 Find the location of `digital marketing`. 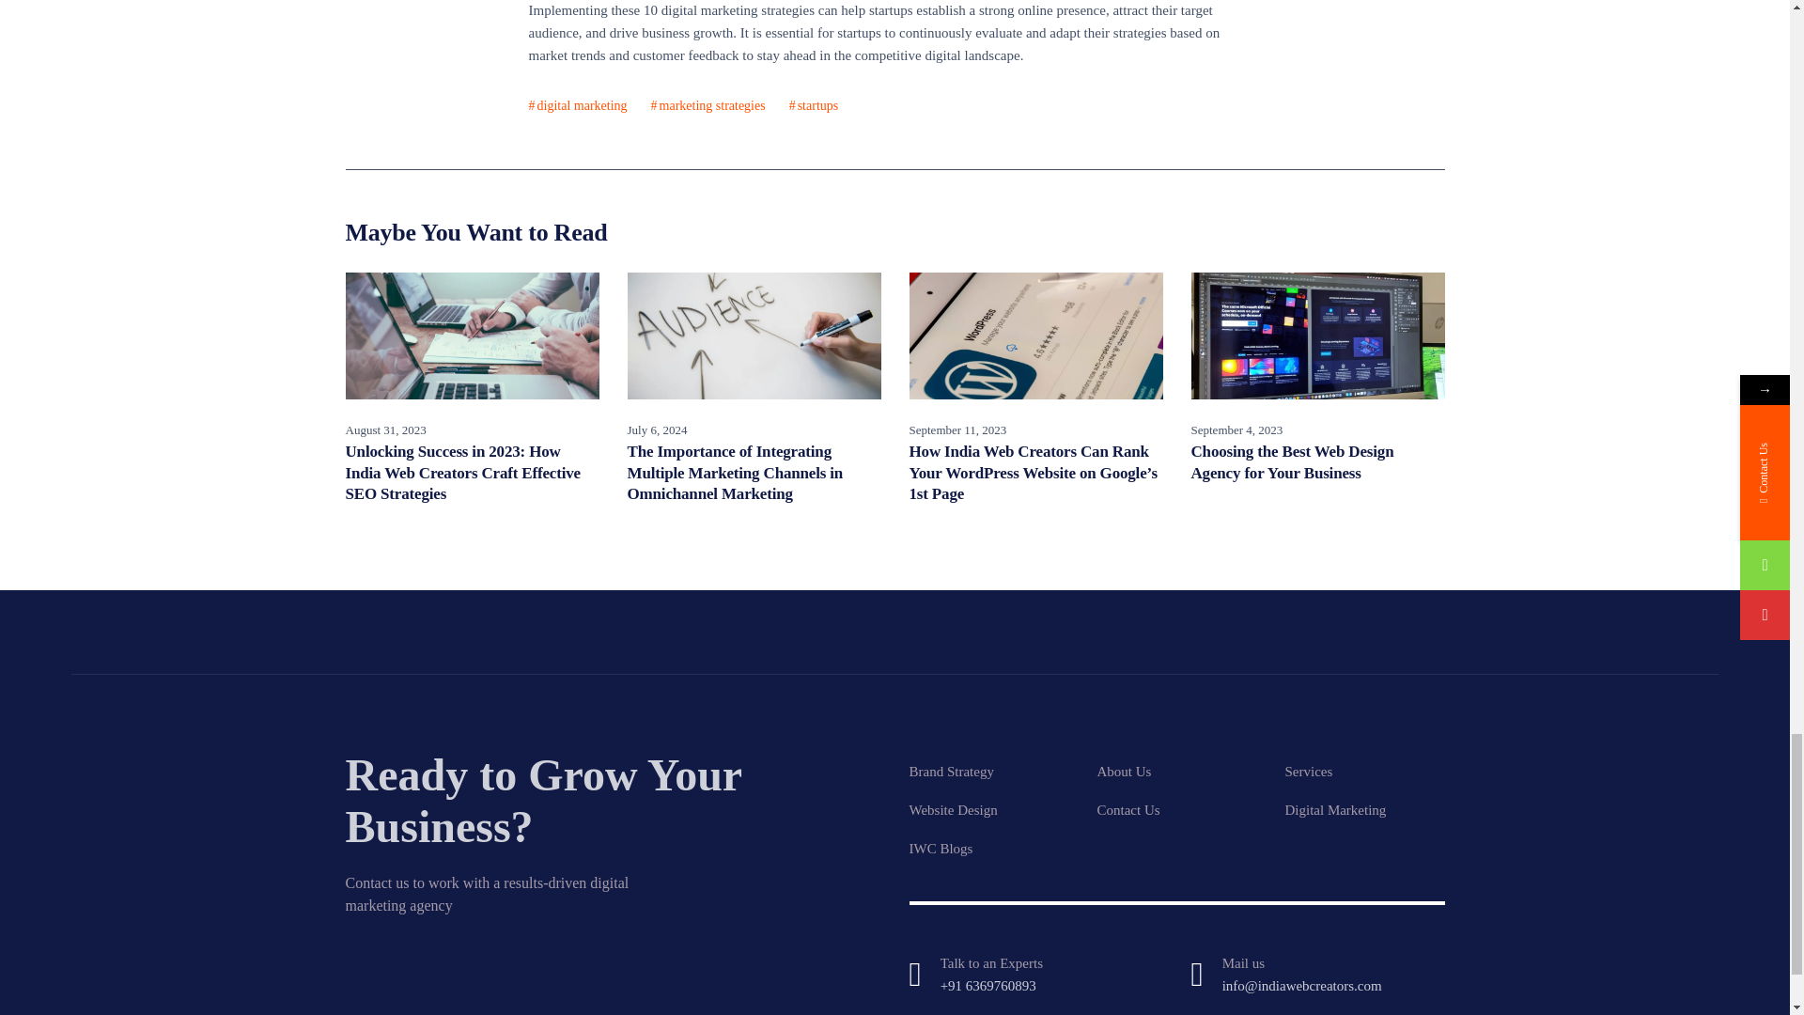

digital marketing is located at coordinates (577, 106).